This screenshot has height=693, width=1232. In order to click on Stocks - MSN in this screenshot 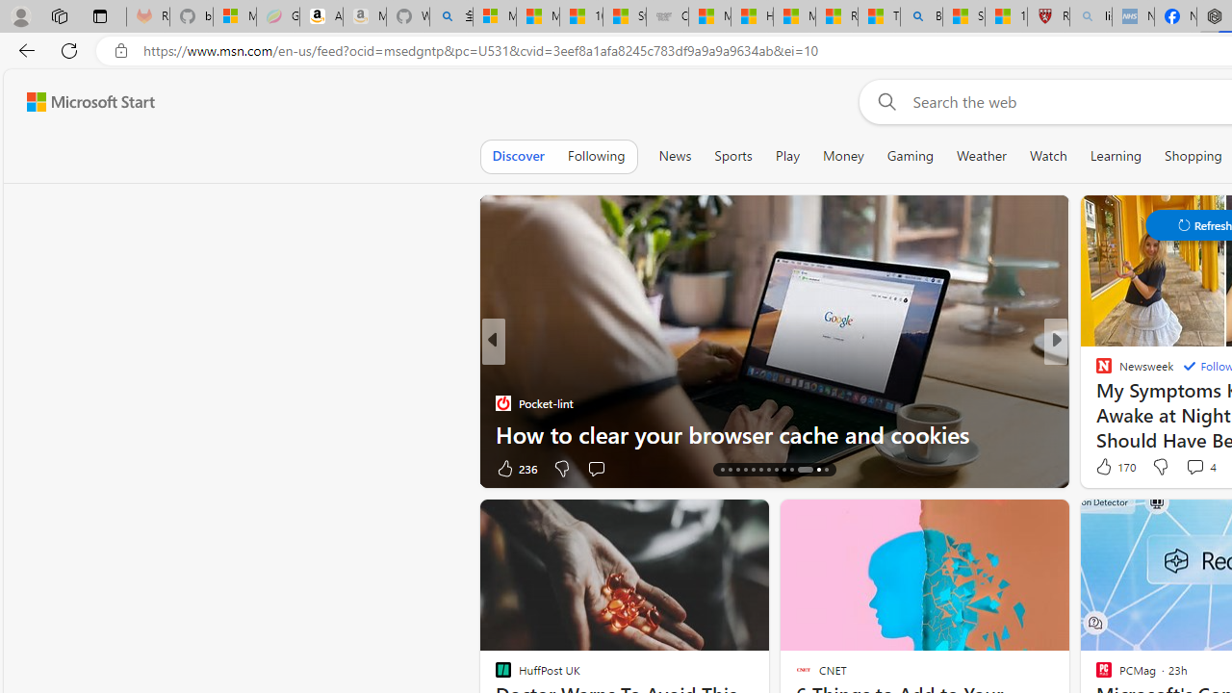, I will do `click(624, 17)`.